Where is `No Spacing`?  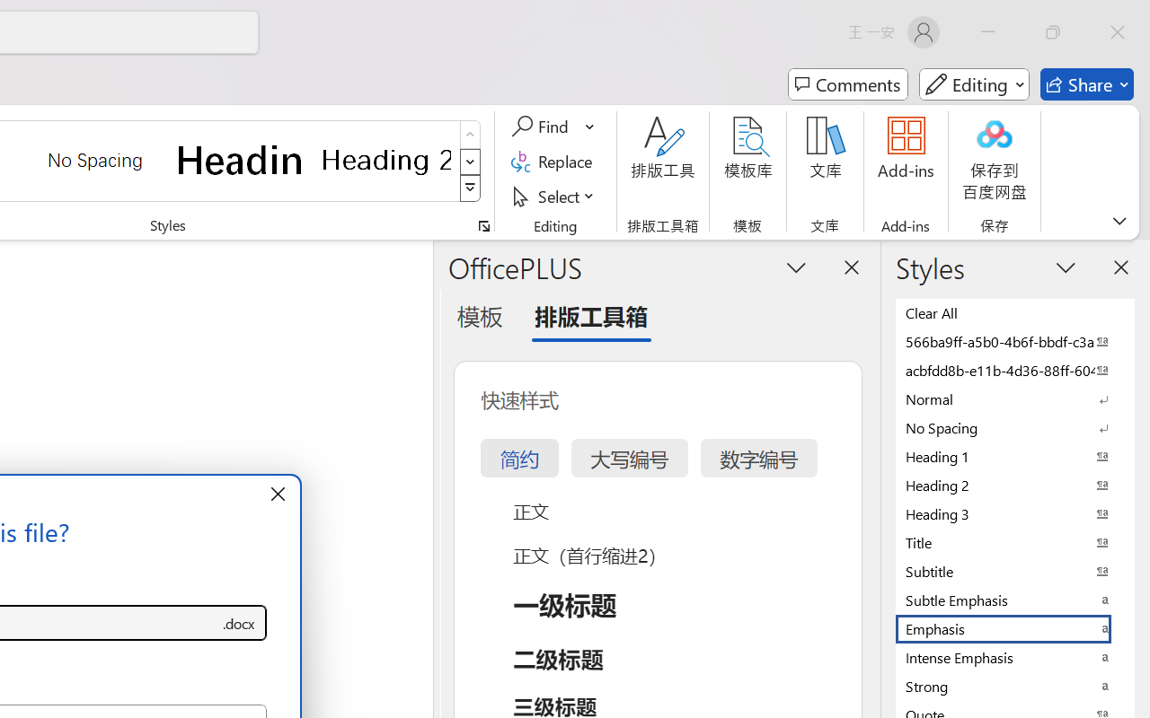
No Spacing is located at coordinates (1015, 427).